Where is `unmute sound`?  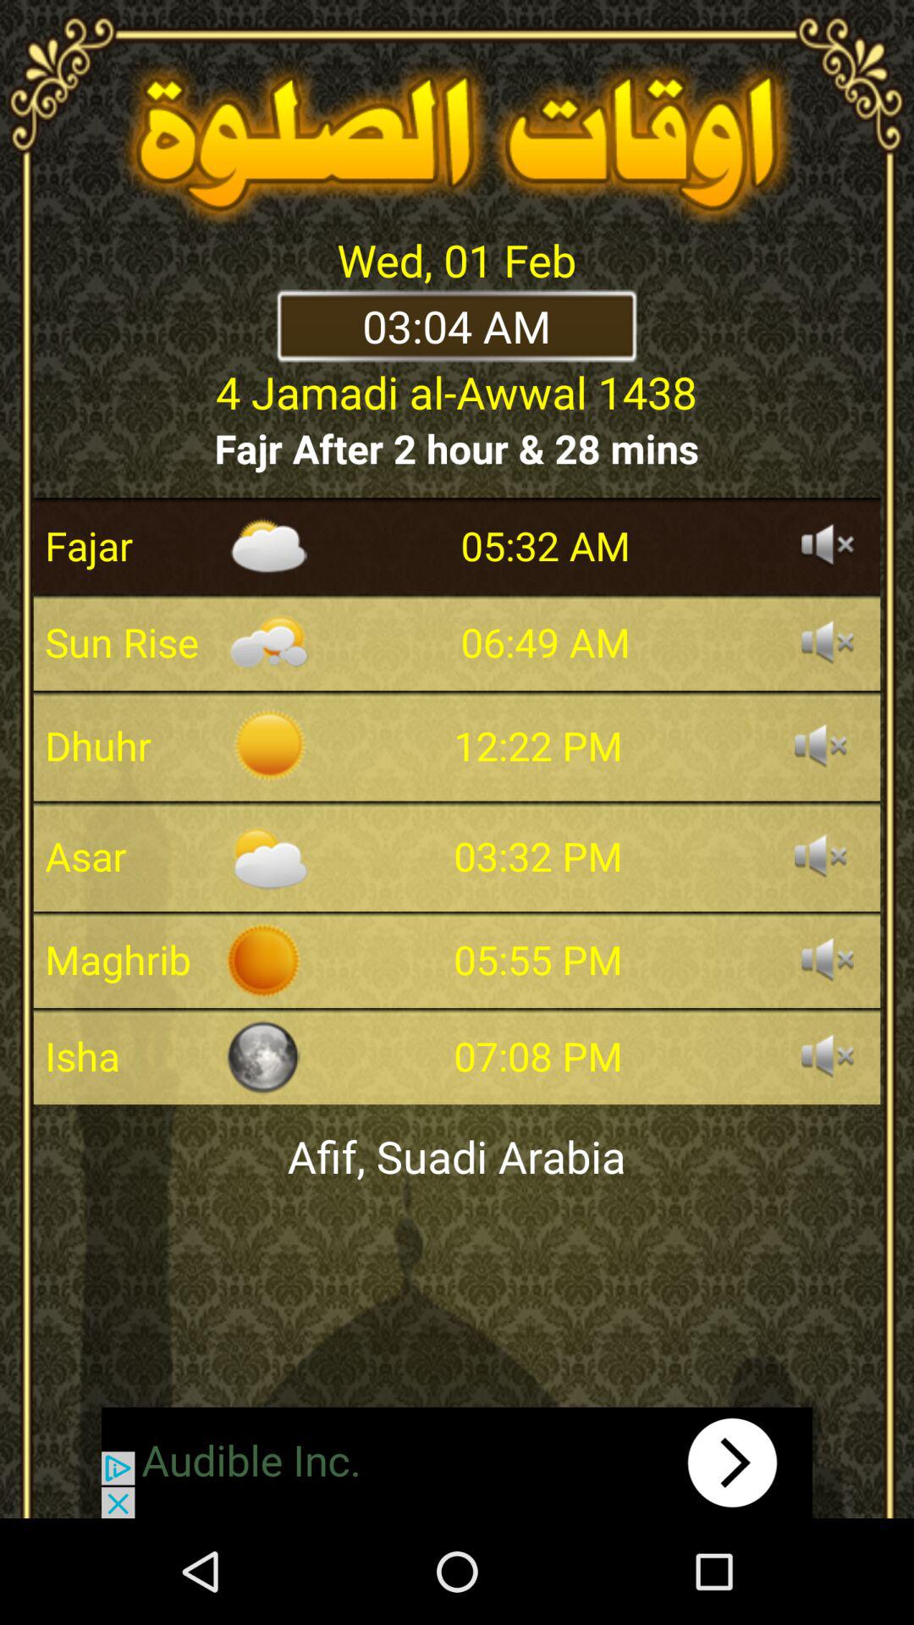
unmute sound is located at coordinates (821, 746).